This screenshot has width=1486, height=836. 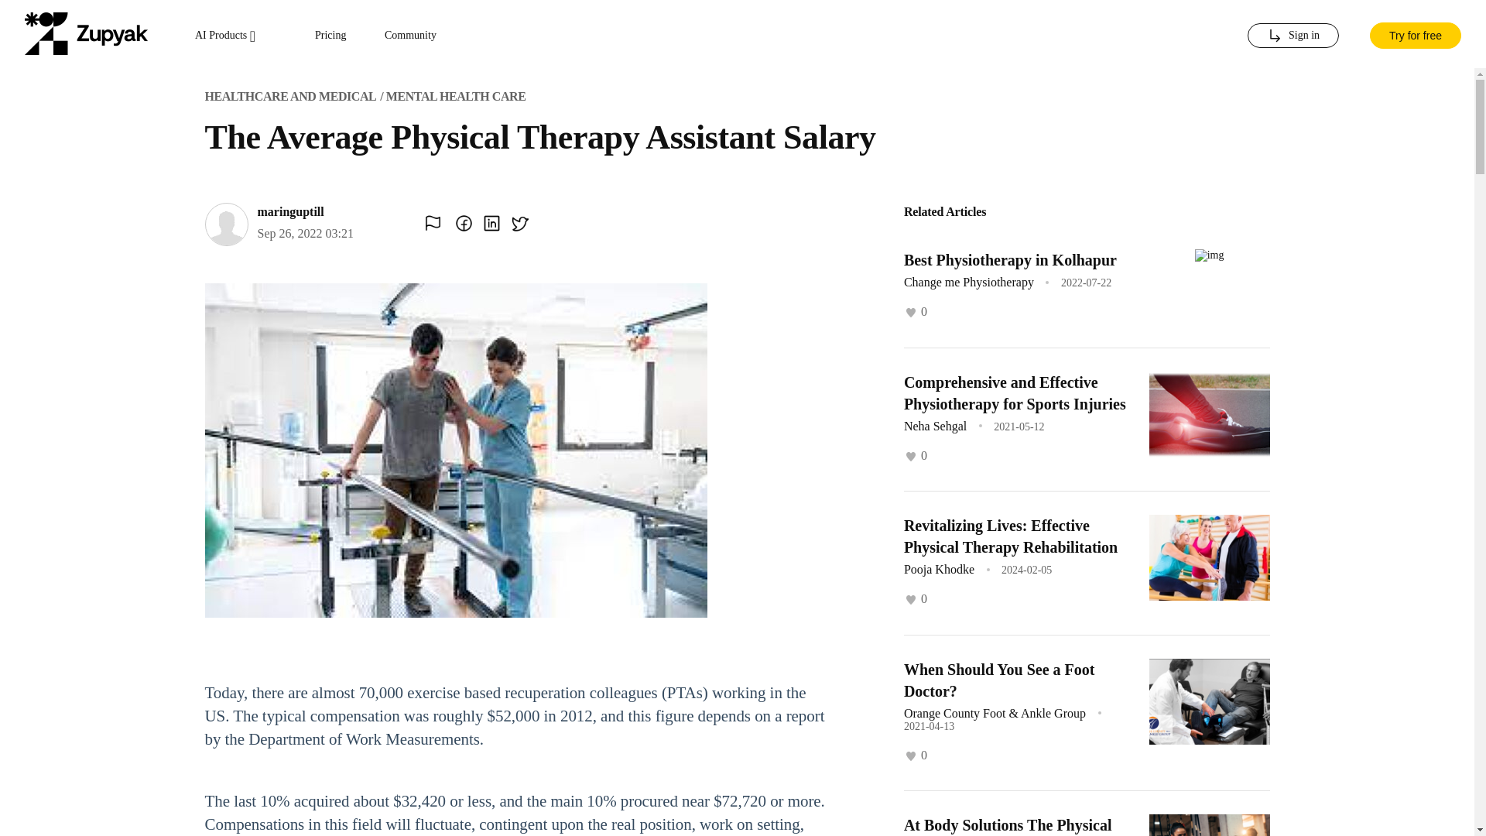 I want to click on Community, so click(x=410, y=36).